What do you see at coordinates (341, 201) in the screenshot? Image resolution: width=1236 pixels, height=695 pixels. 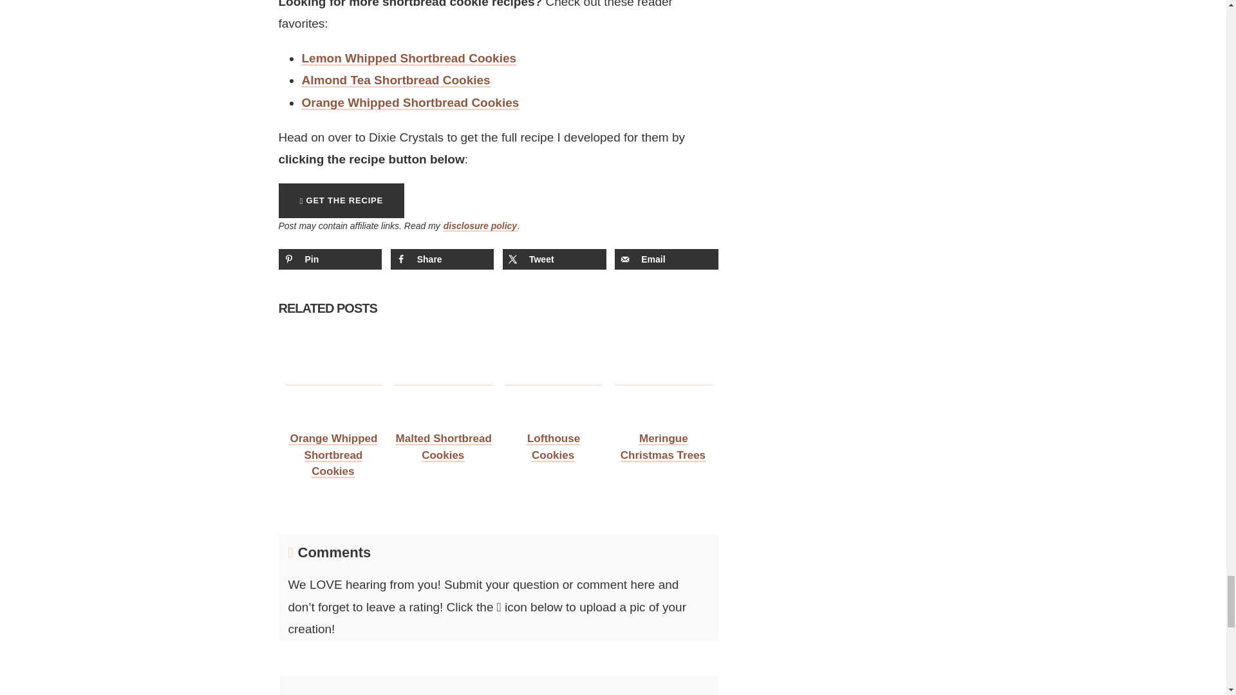 I see `External link` at bounding box center [341, 201].